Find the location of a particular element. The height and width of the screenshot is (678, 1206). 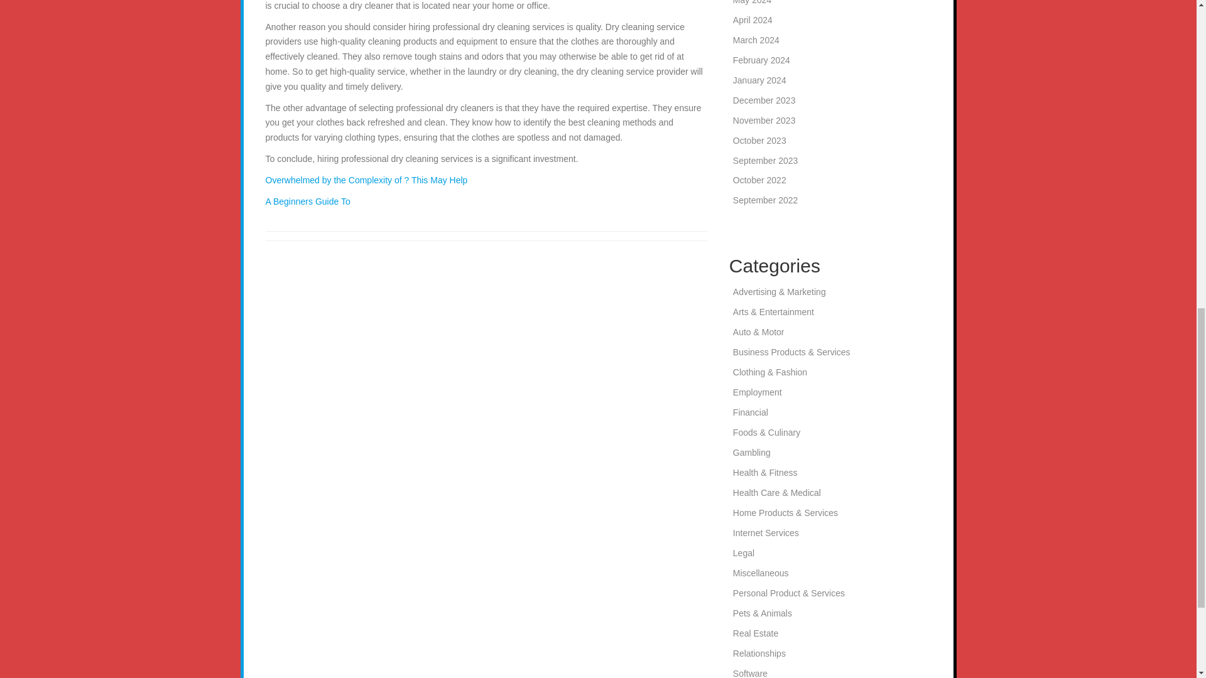

September 2023 is located at coordinates (766, 161).